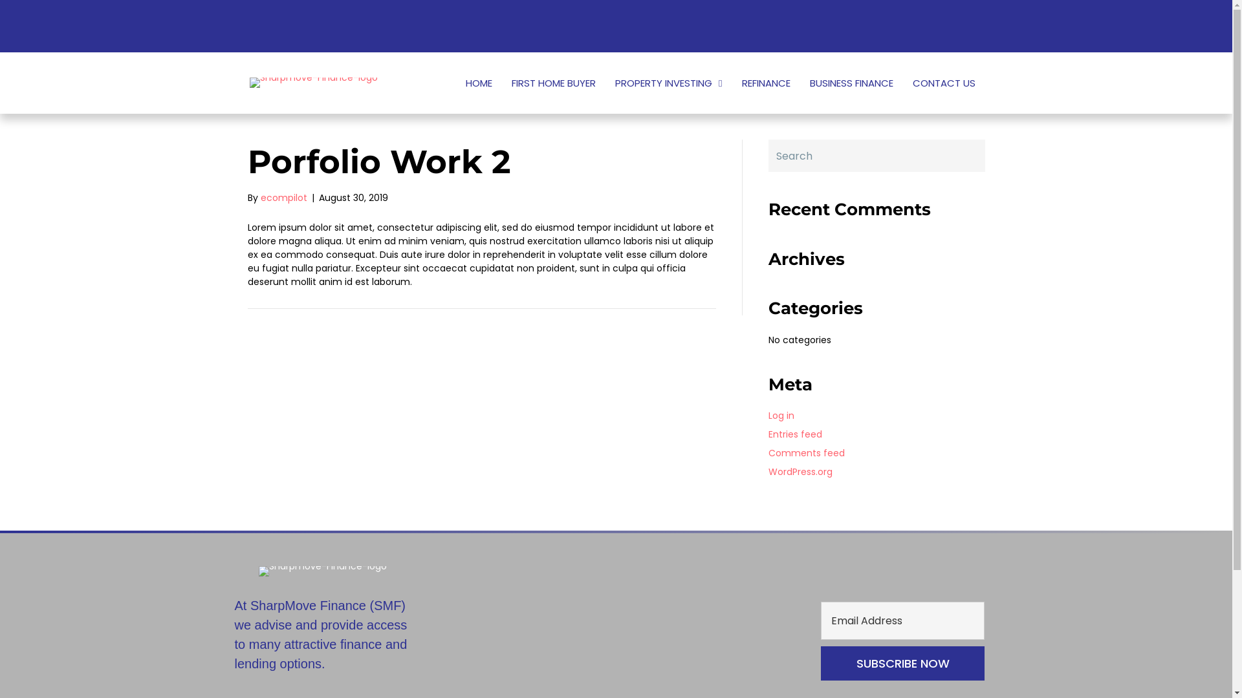 The width and height of the screenshot is (1242, 698). What do you see at coordinates (479, 83) in the screenshot?
I see `HOME` at bounding box center [479, 83].